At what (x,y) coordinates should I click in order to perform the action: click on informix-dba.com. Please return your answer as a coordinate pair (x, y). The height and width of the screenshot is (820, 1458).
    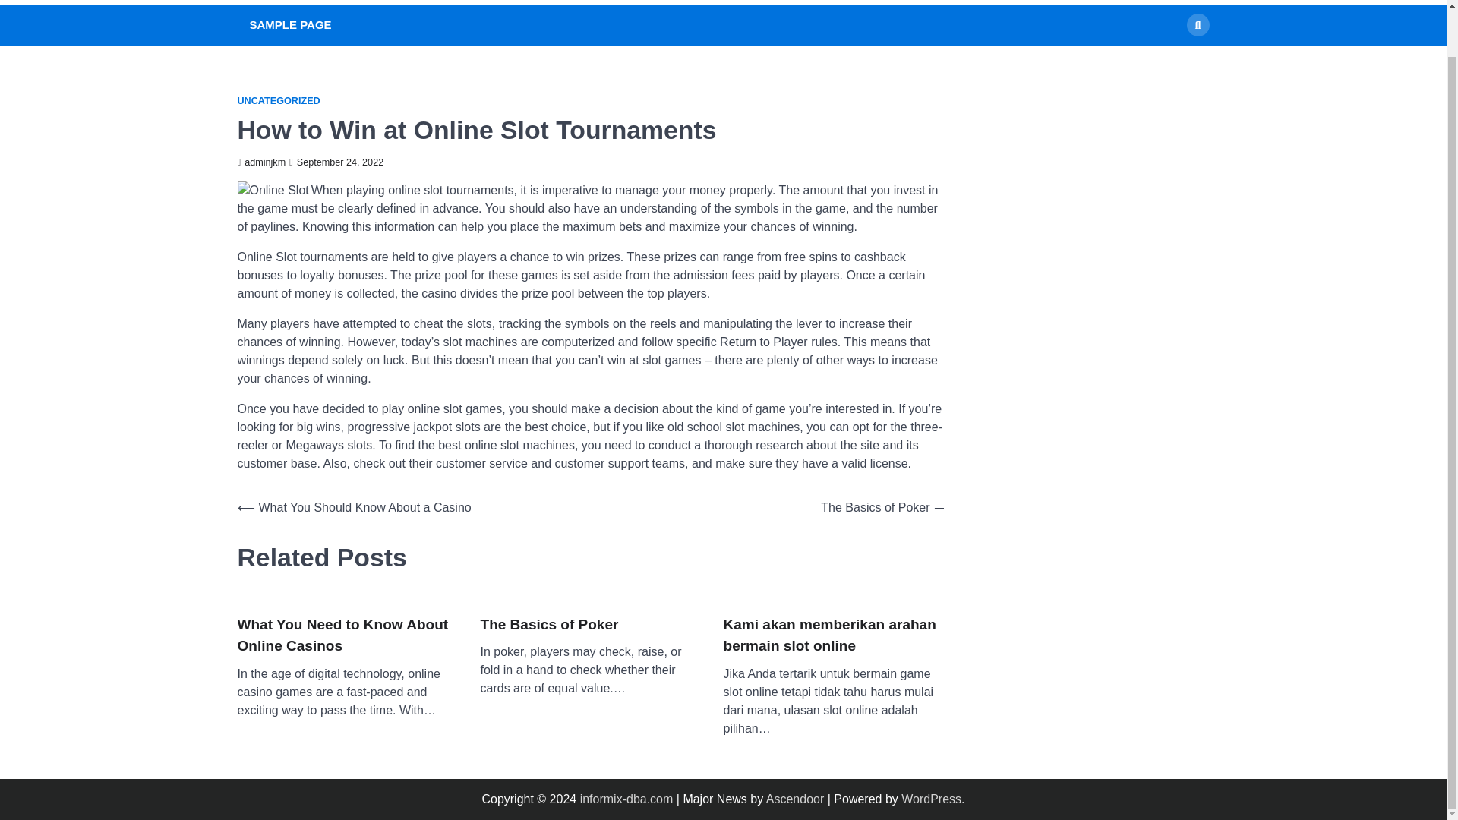
    Looking at the image, I should click on (627, 799).